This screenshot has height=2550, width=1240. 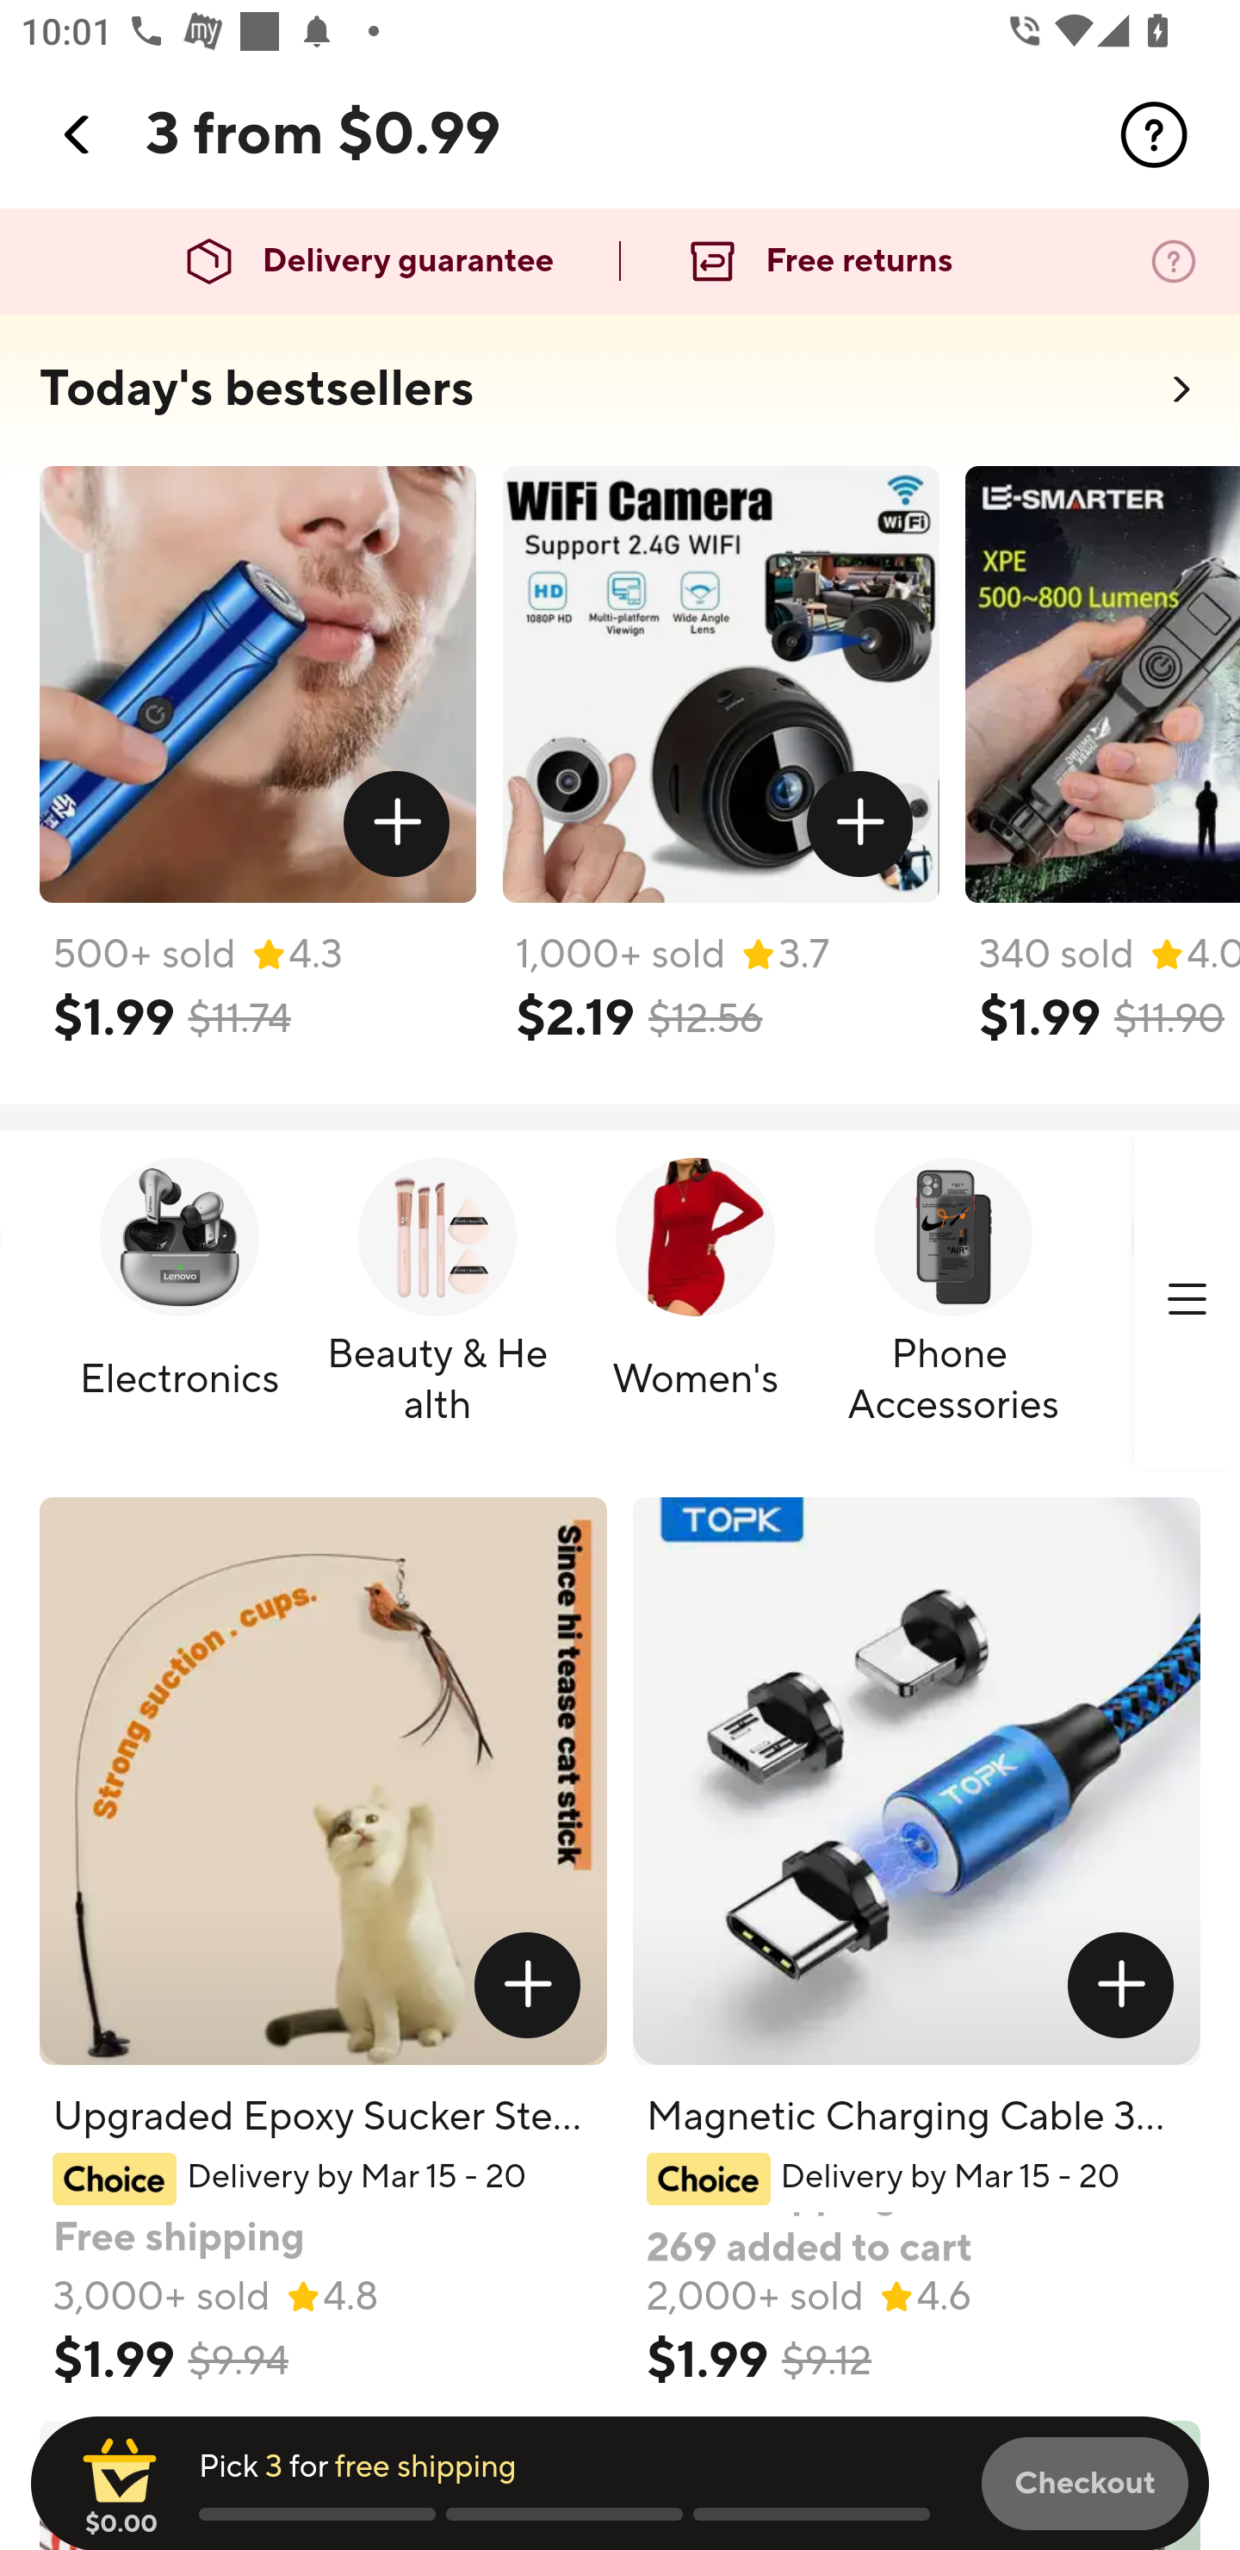 What do you see at coordinates (179, 1302) in the screenshot?
I see `300x300.png_ Electronics` at bounding box center [179, 1302].